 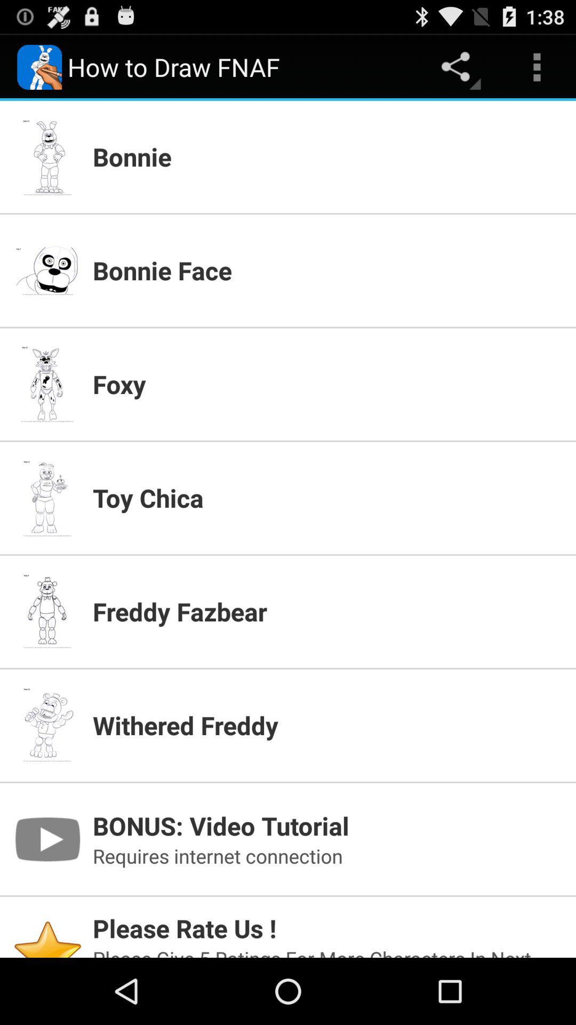 I want to click on turn off the foxy item, so click(x=328, y=384).